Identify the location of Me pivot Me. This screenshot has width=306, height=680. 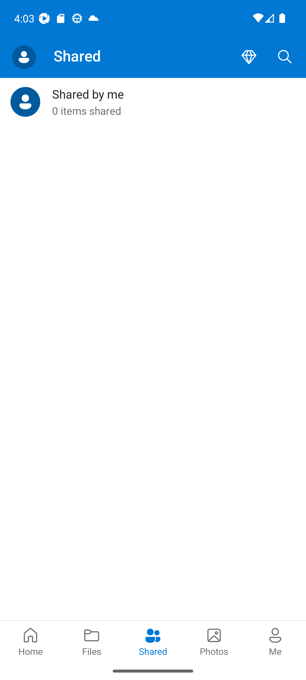
(275, 641).